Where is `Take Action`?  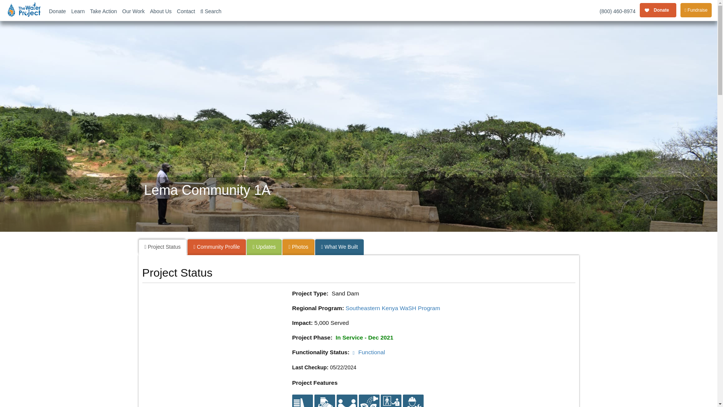
Take Action is located at coordinates (104, 11).